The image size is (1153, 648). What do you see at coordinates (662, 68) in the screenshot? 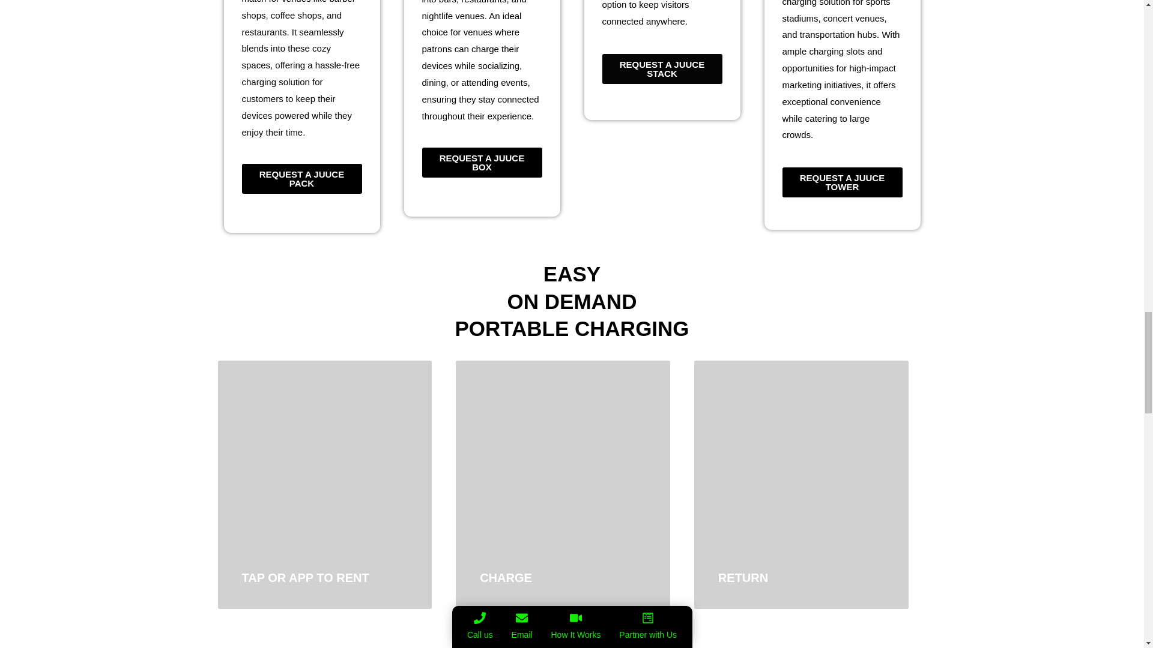
I see `REQUEST A JUUCE STACK` at bounding box center [662, 68].